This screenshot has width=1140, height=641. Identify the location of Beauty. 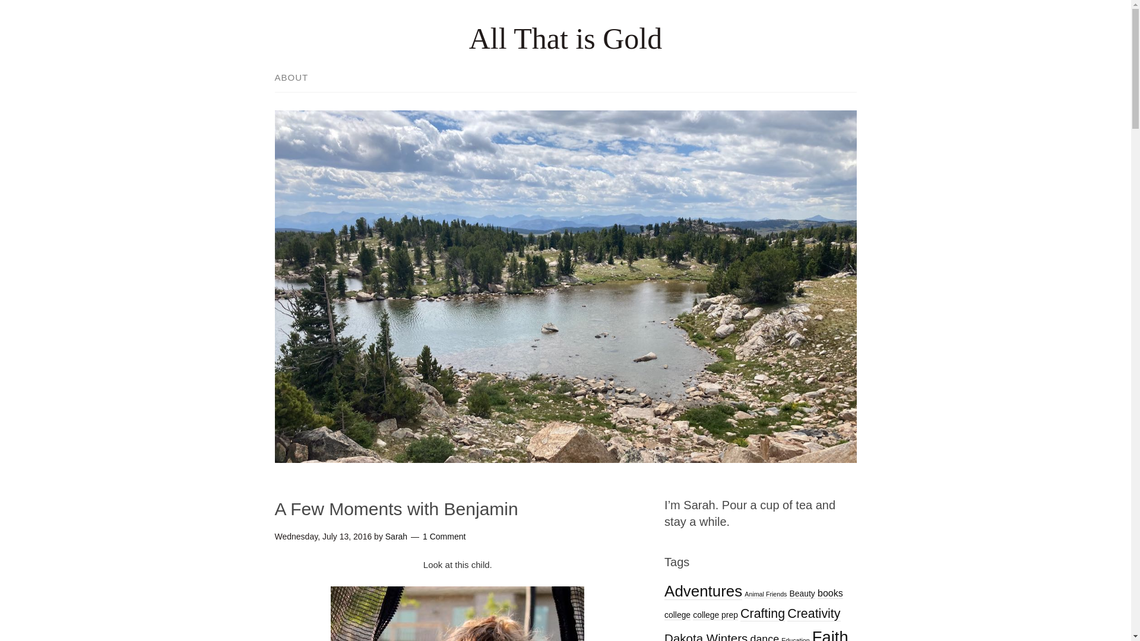
(802, 594).